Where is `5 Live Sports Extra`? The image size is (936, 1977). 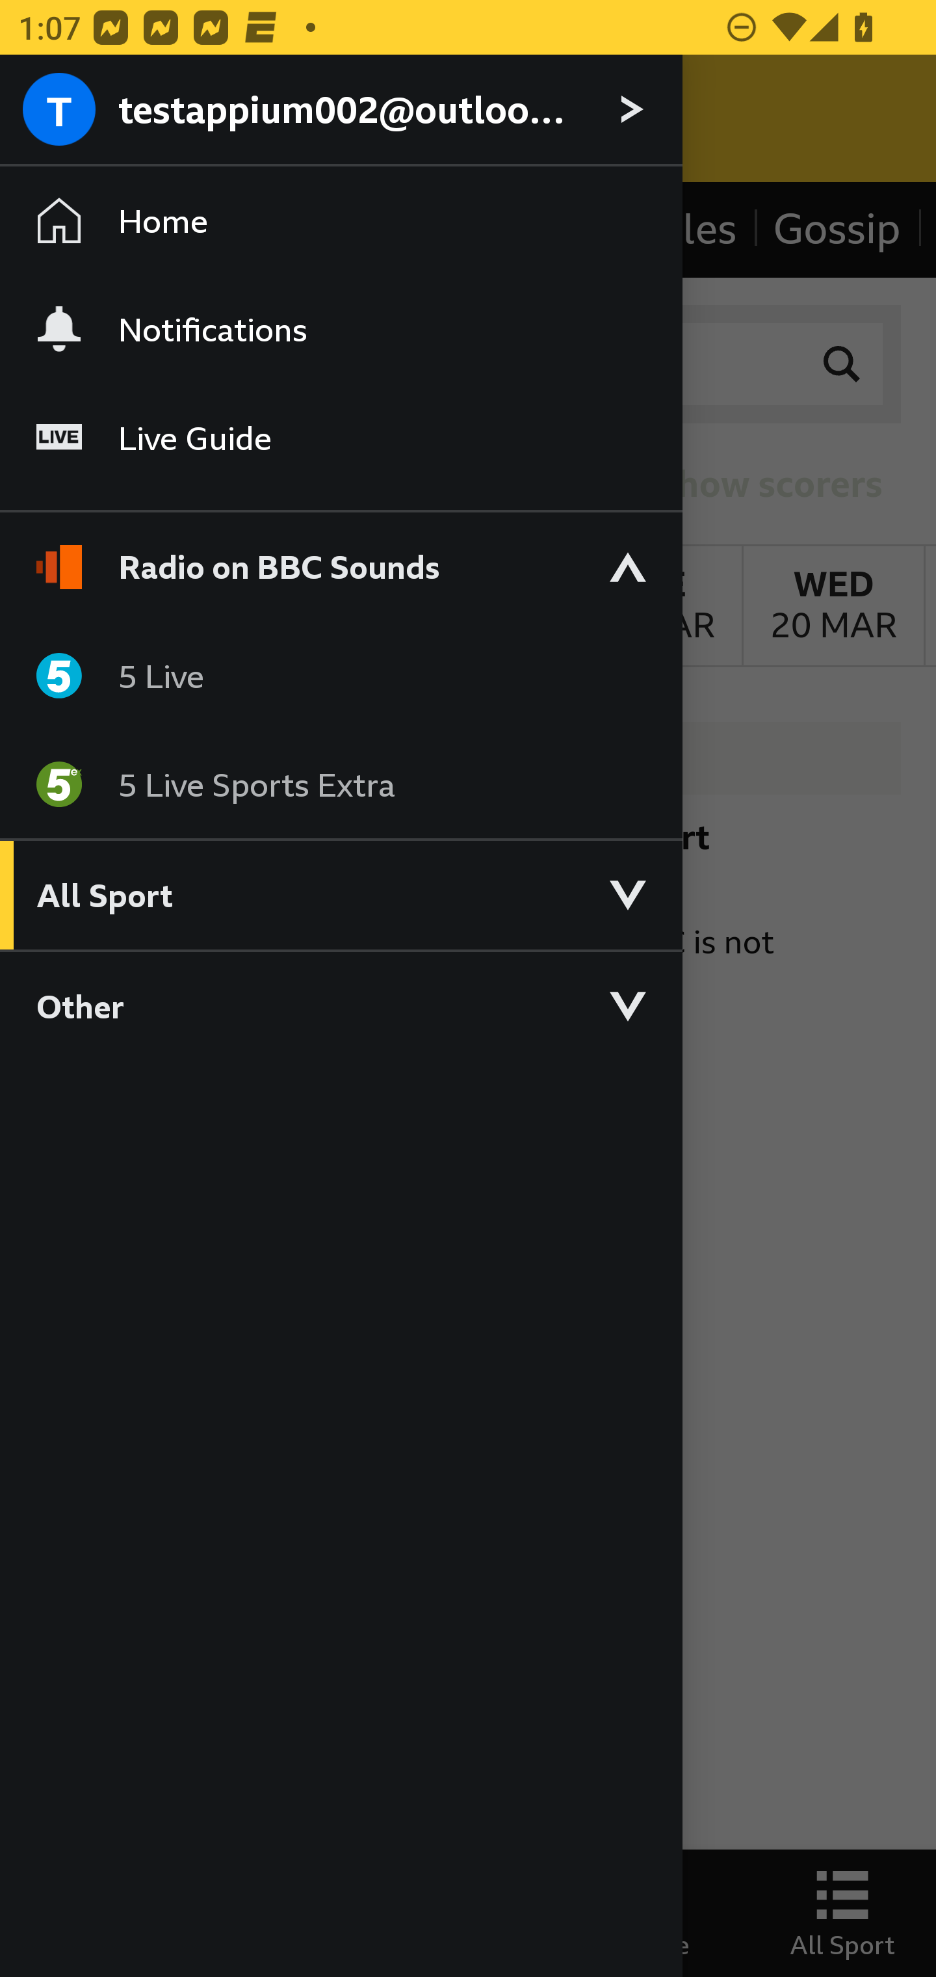
5 Live Sports Extra is located at coordinates (341, 783).